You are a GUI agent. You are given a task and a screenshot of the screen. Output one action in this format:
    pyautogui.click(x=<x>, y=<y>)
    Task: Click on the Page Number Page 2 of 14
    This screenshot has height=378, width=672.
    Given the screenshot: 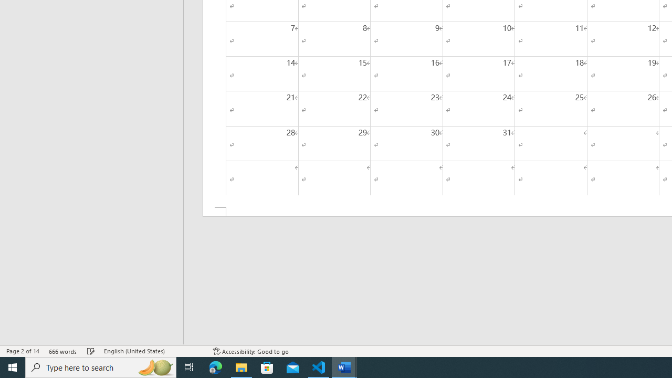 What is the action you would take?
    pyautogui.click(x=23, y=351)
    